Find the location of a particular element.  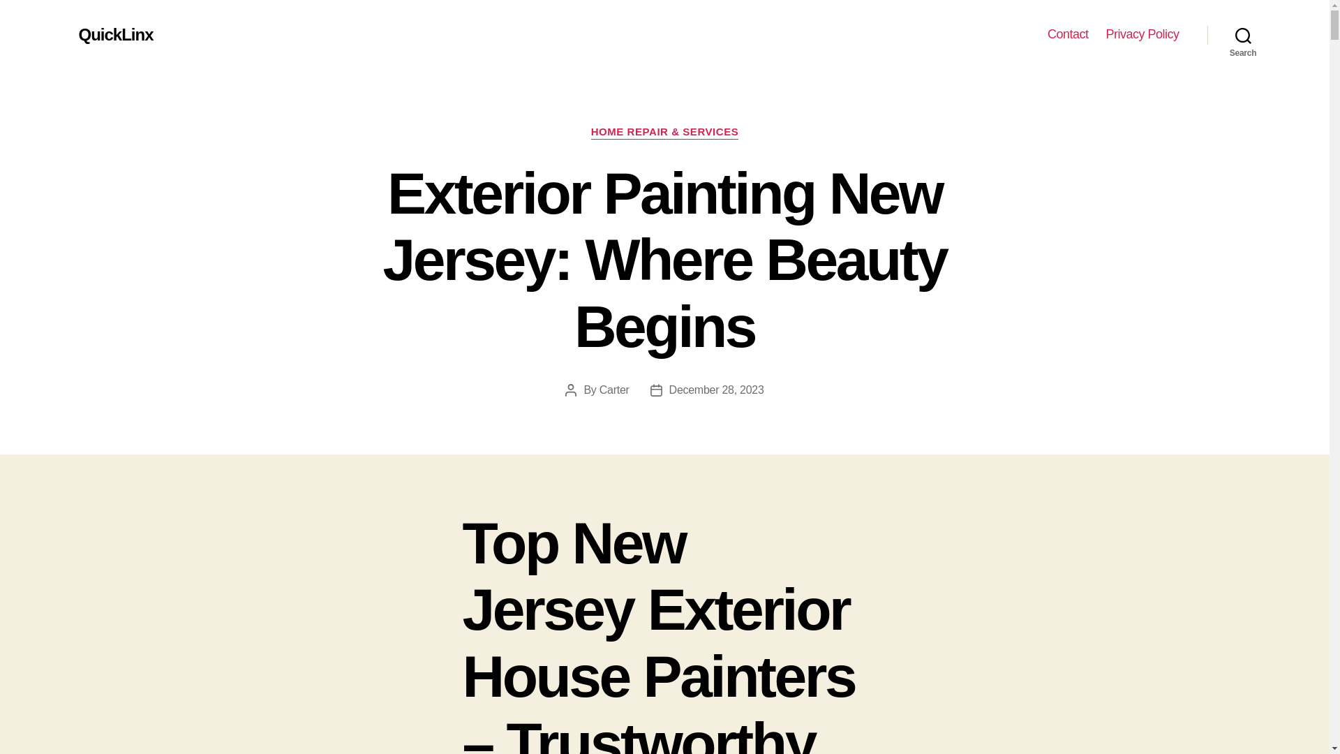

Privacy Policy is located at coordinates (1142, 34).